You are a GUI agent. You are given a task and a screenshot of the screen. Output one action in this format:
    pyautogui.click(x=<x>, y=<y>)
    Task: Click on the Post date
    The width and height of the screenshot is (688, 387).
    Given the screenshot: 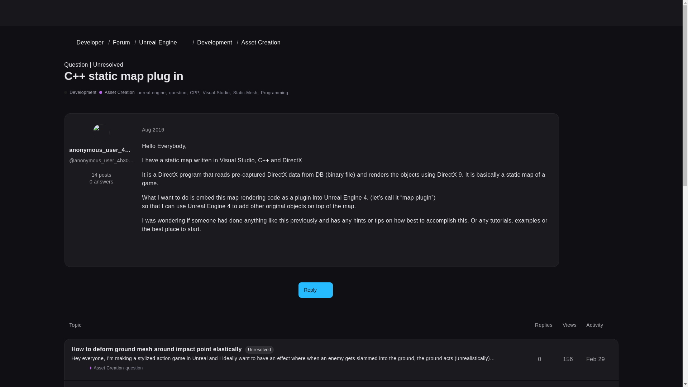 What is the action you would take?
    pyautogui.click(x=153, y=130)
    